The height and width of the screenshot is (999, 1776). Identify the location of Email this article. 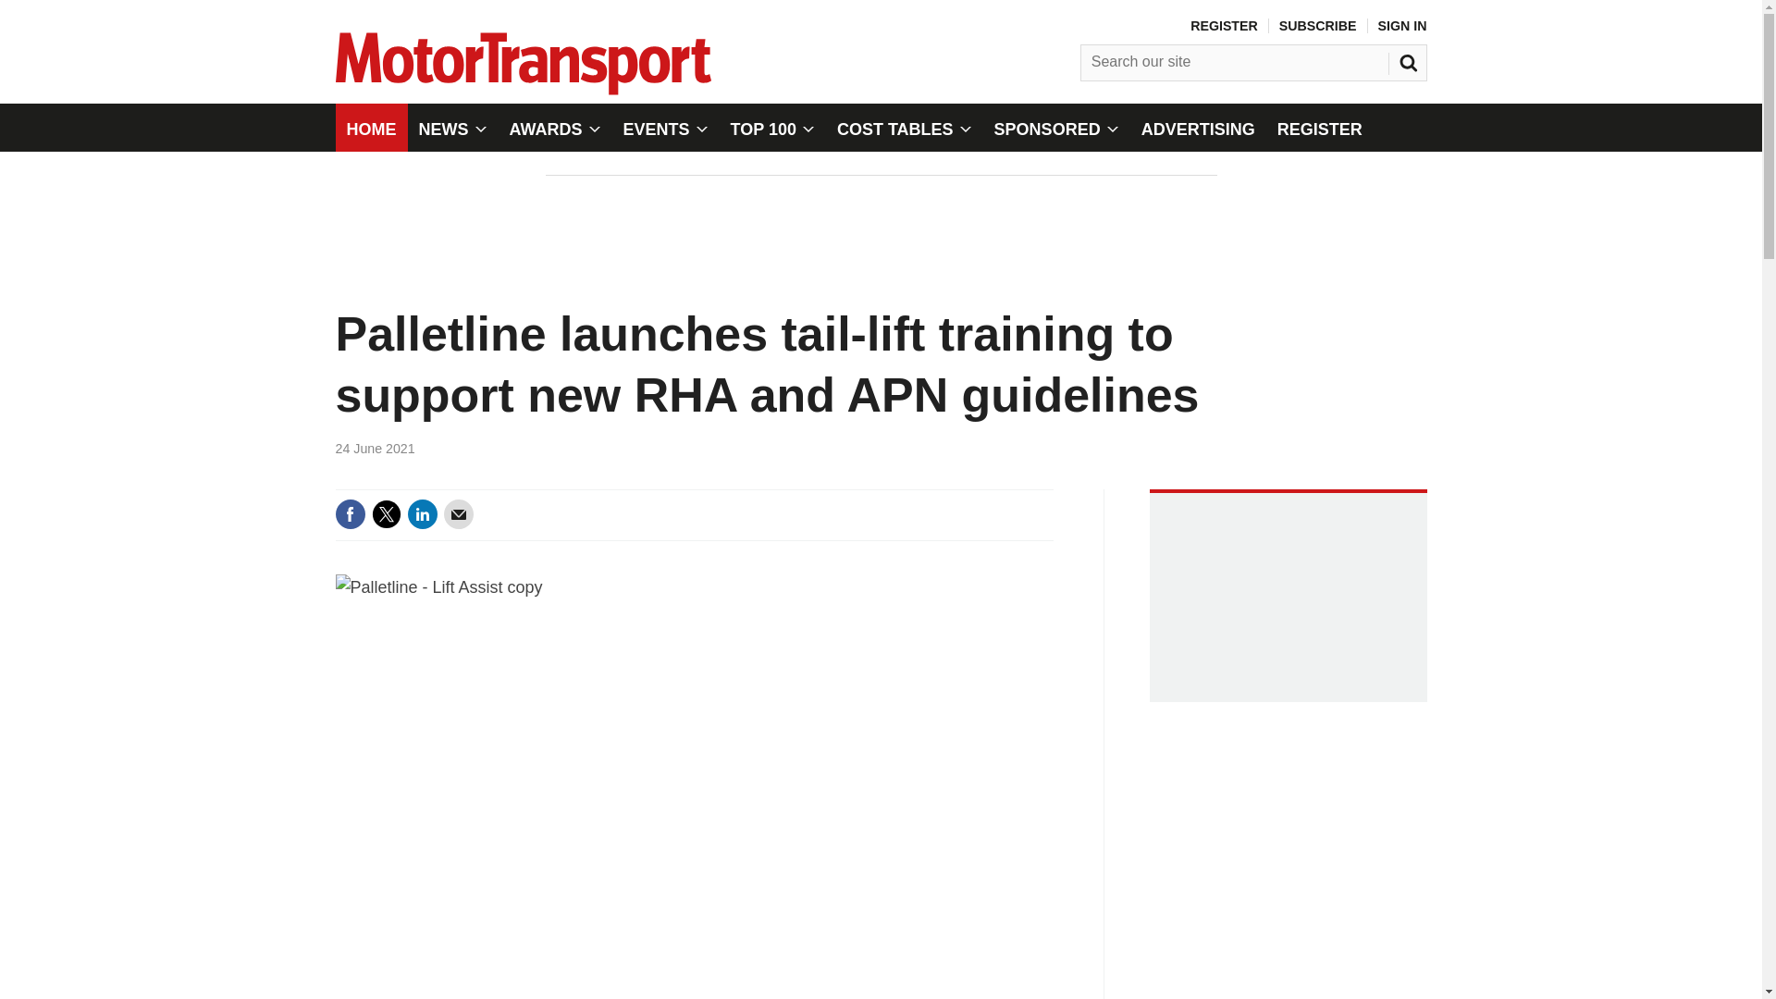
(459, 514).